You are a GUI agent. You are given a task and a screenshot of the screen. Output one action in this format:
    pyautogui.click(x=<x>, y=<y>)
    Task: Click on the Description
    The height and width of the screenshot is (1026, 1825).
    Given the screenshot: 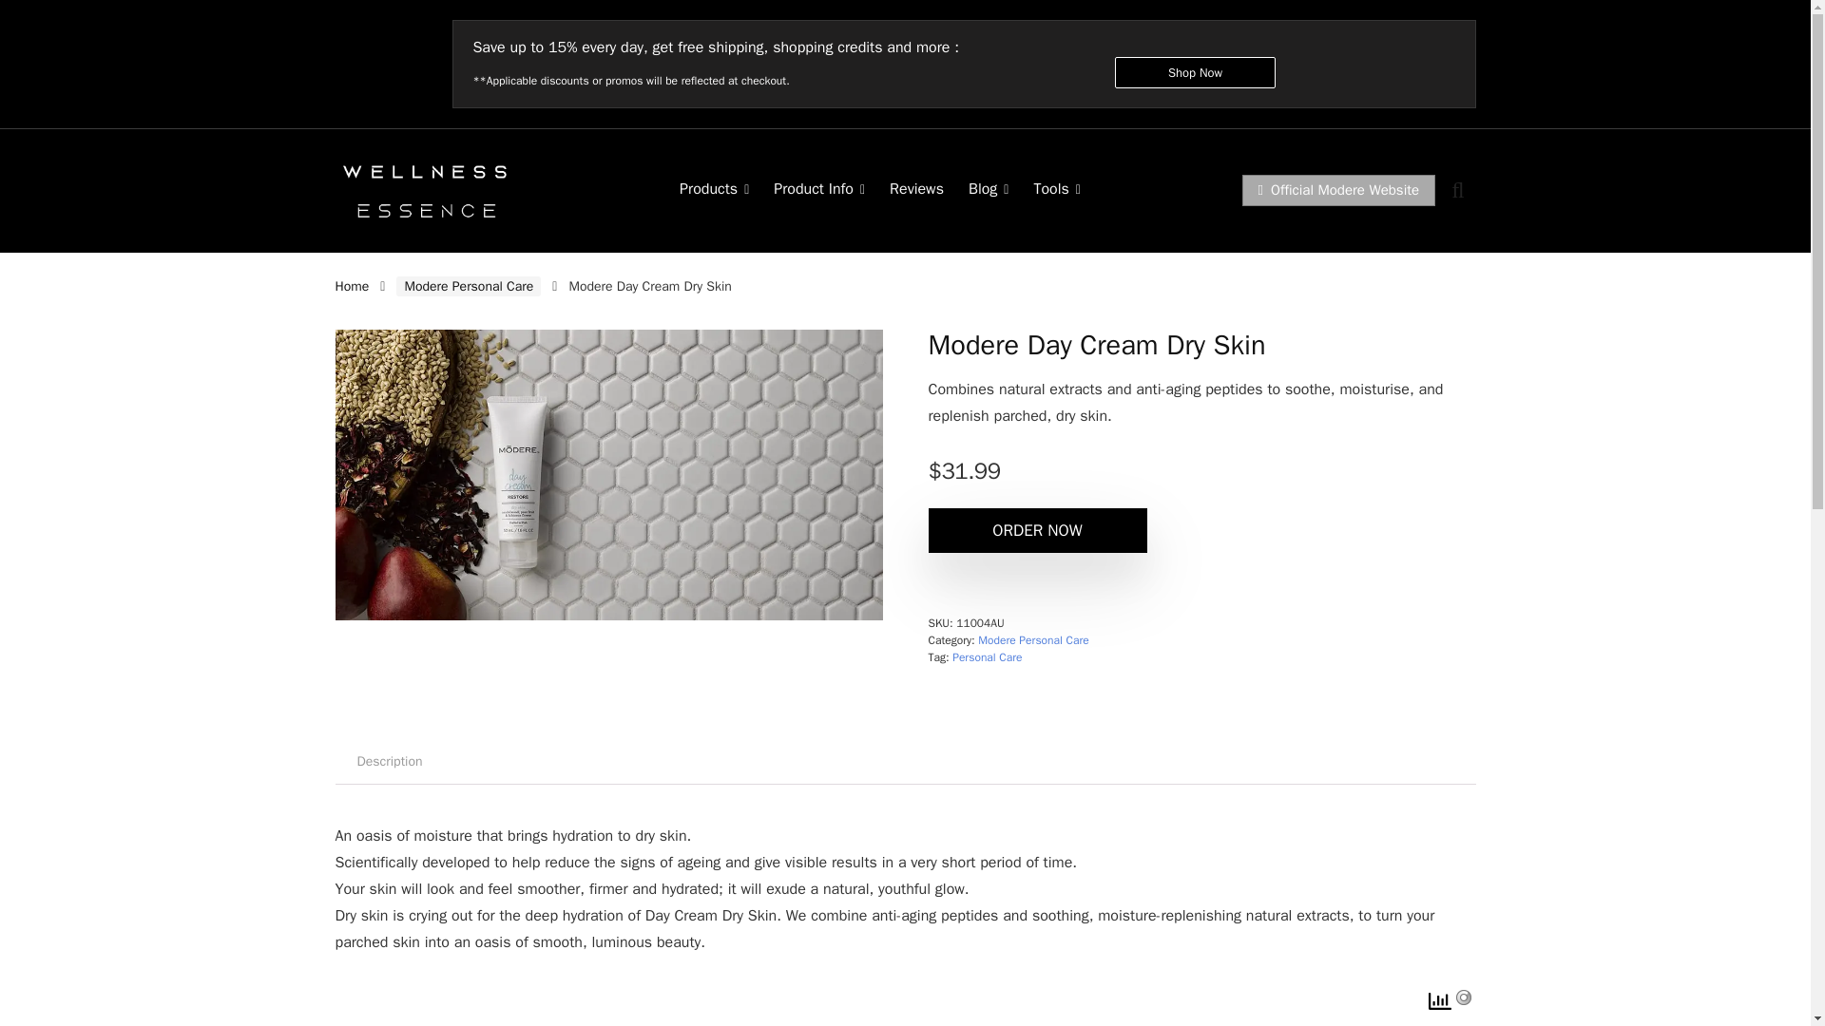 What is the action you would take?
    pyautogui.click(x=388, y=762)
    